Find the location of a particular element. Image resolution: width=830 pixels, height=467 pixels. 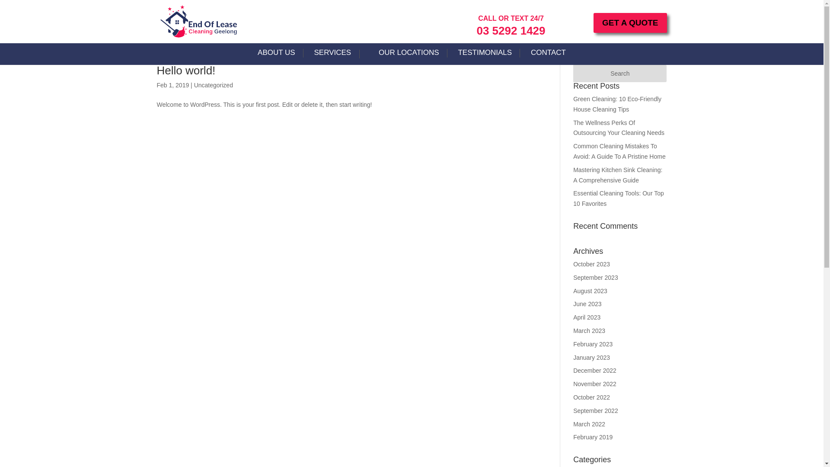

GET A QUOTE is located at coordinates (630, 23).